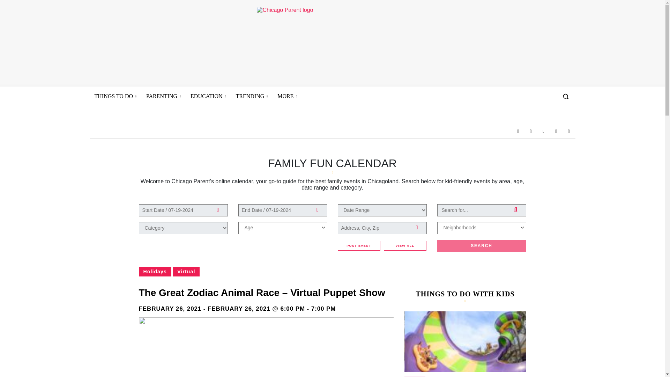 The image size is (670, 377). Describe the element at coordinates (543, 131) in the screenshot. I see `Pinterest` at that location.